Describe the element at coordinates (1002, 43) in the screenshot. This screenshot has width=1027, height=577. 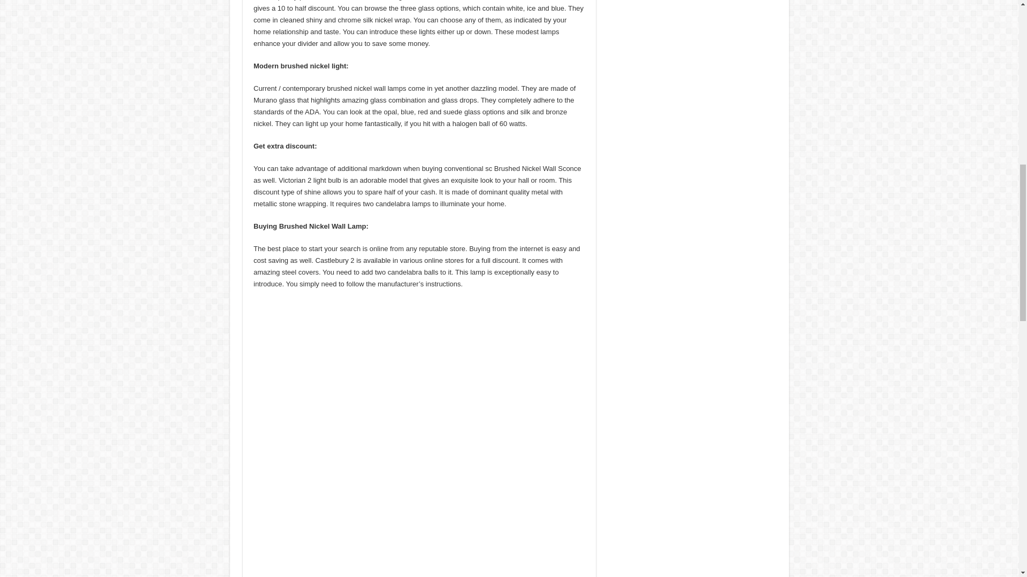
I see `Scroll To Top` at that location.